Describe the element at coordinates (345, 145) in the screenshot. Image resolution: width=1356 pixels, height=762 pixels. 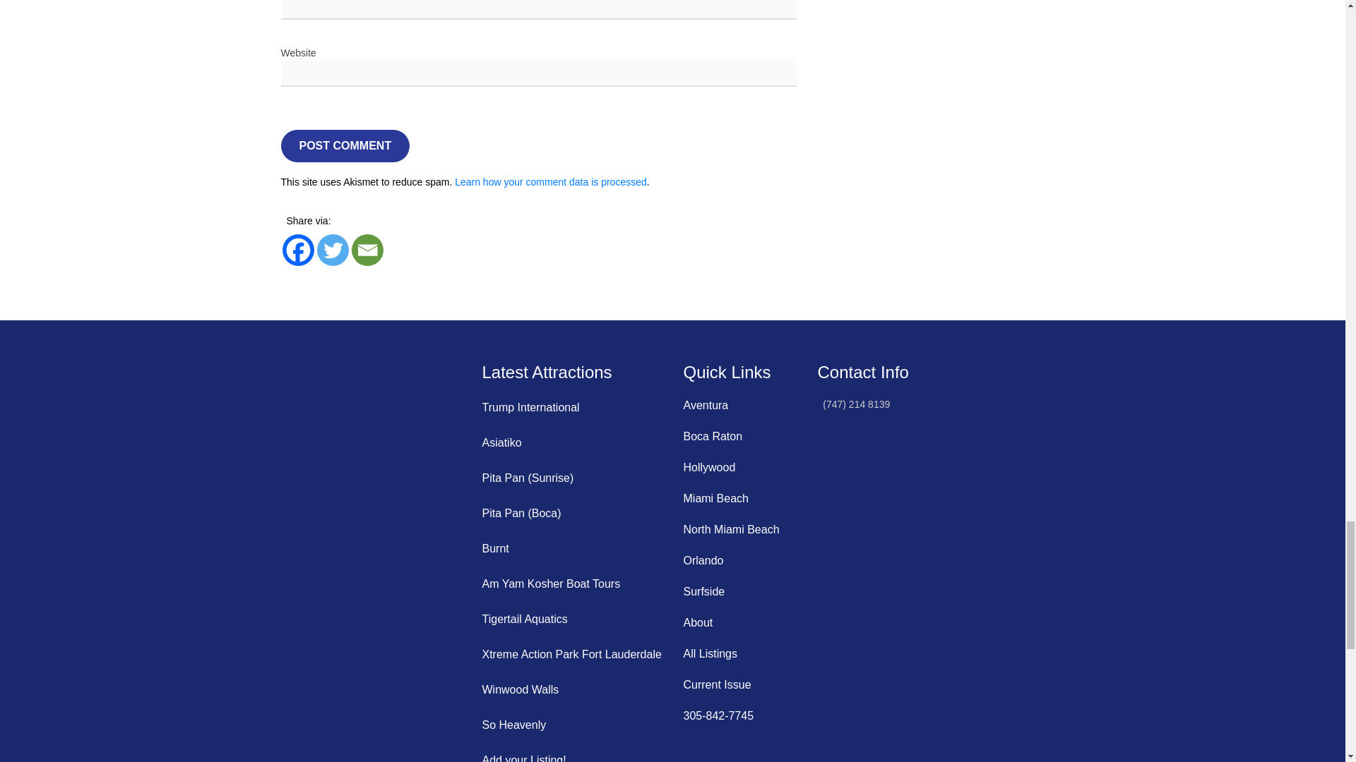
I see `Post Comment` at that location.